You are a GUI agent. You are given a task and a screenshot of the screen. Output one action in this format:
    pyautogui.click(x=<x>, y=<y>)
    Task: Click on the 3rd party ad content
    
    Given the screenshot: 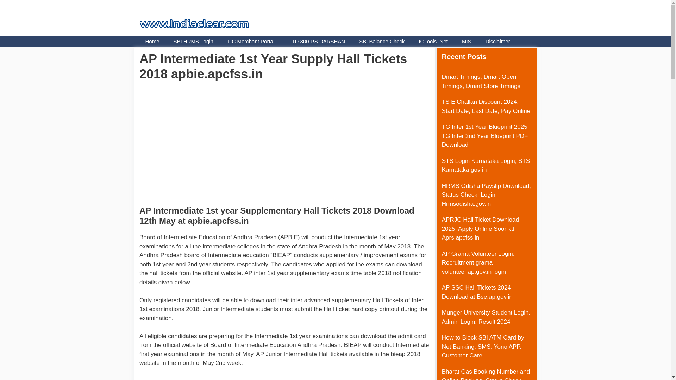 What is the action you would take?
    pyautogui.click(x=285, y=378)
    